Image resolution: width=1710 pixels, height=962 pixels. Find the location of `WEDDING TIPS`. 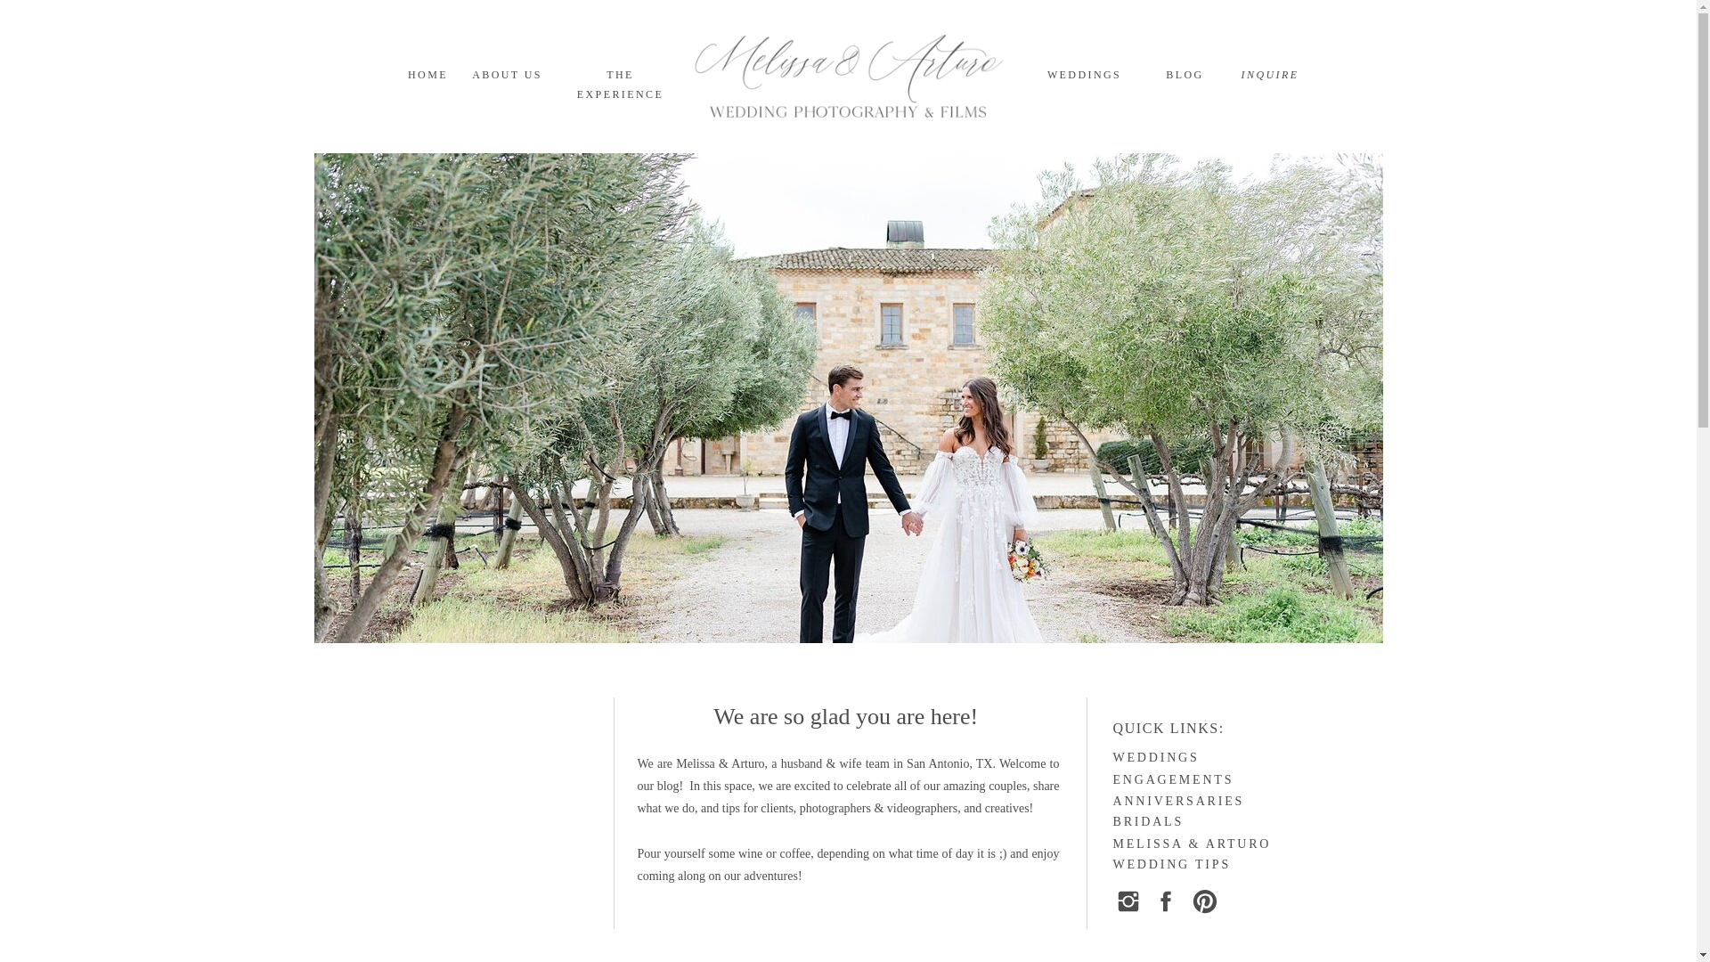

WEDDING TIPS is located at coordinates (1176, 866).